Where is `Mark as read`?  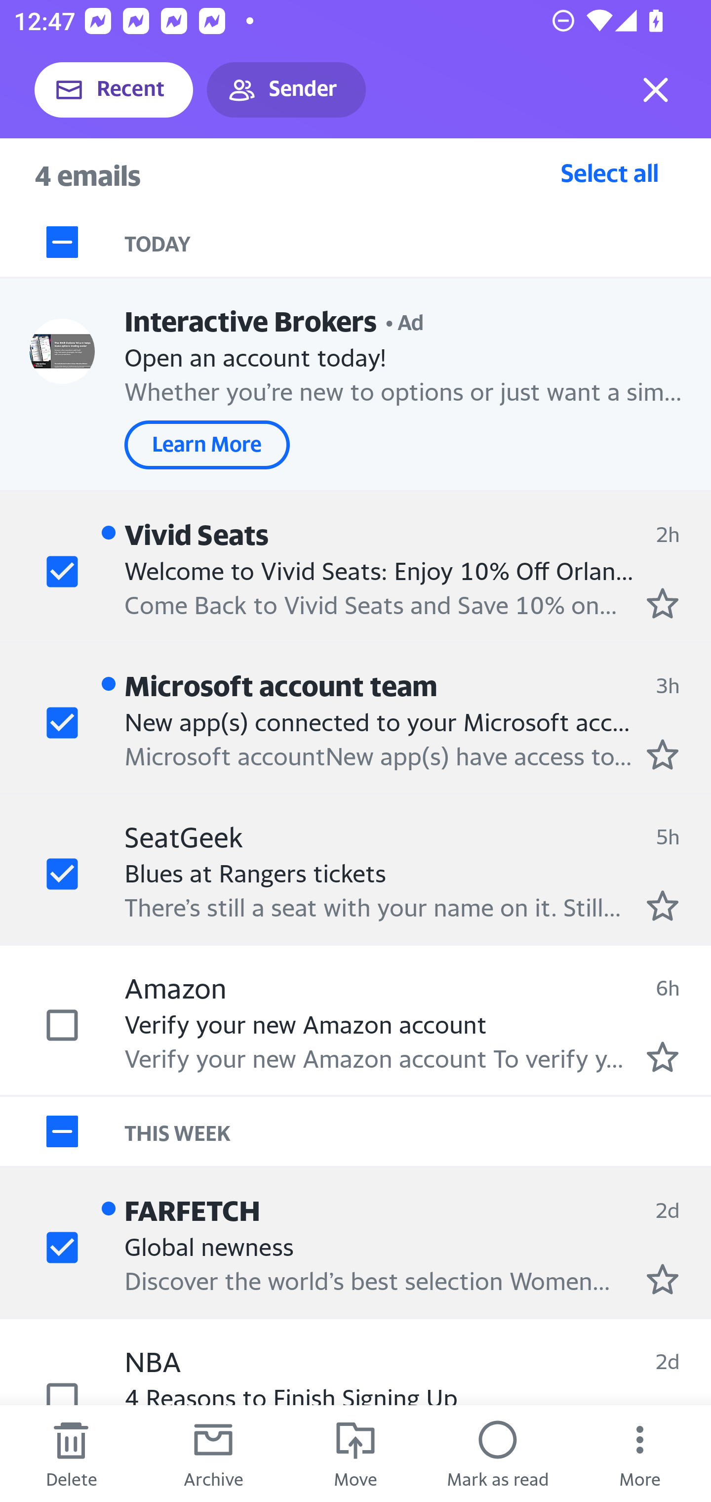
Mark as read is located at coordinates (498, 1454).